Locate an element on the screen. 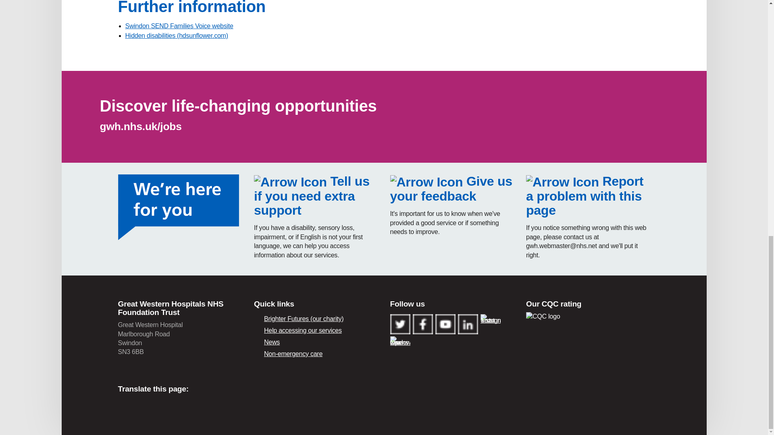 This screenshot has height=435, width=774. Tell us if you need extra support is located at coordinates (312, 196).